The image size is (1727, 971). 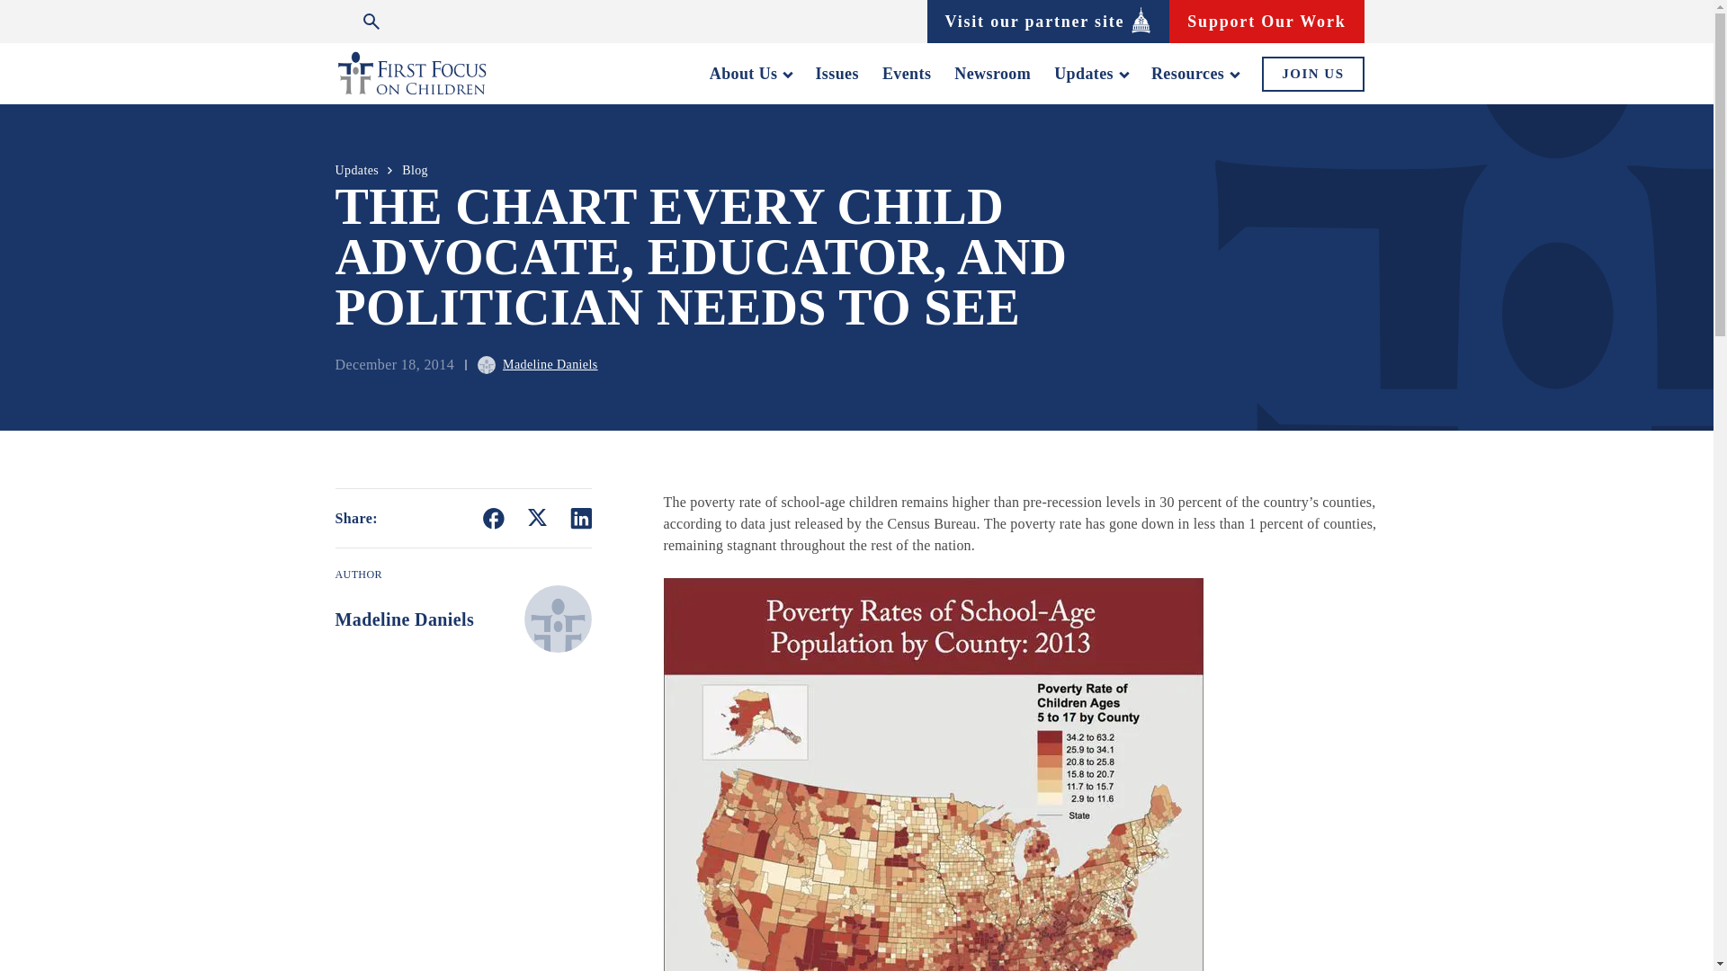 I want to click on Updates, so click(x=1090, y=74).